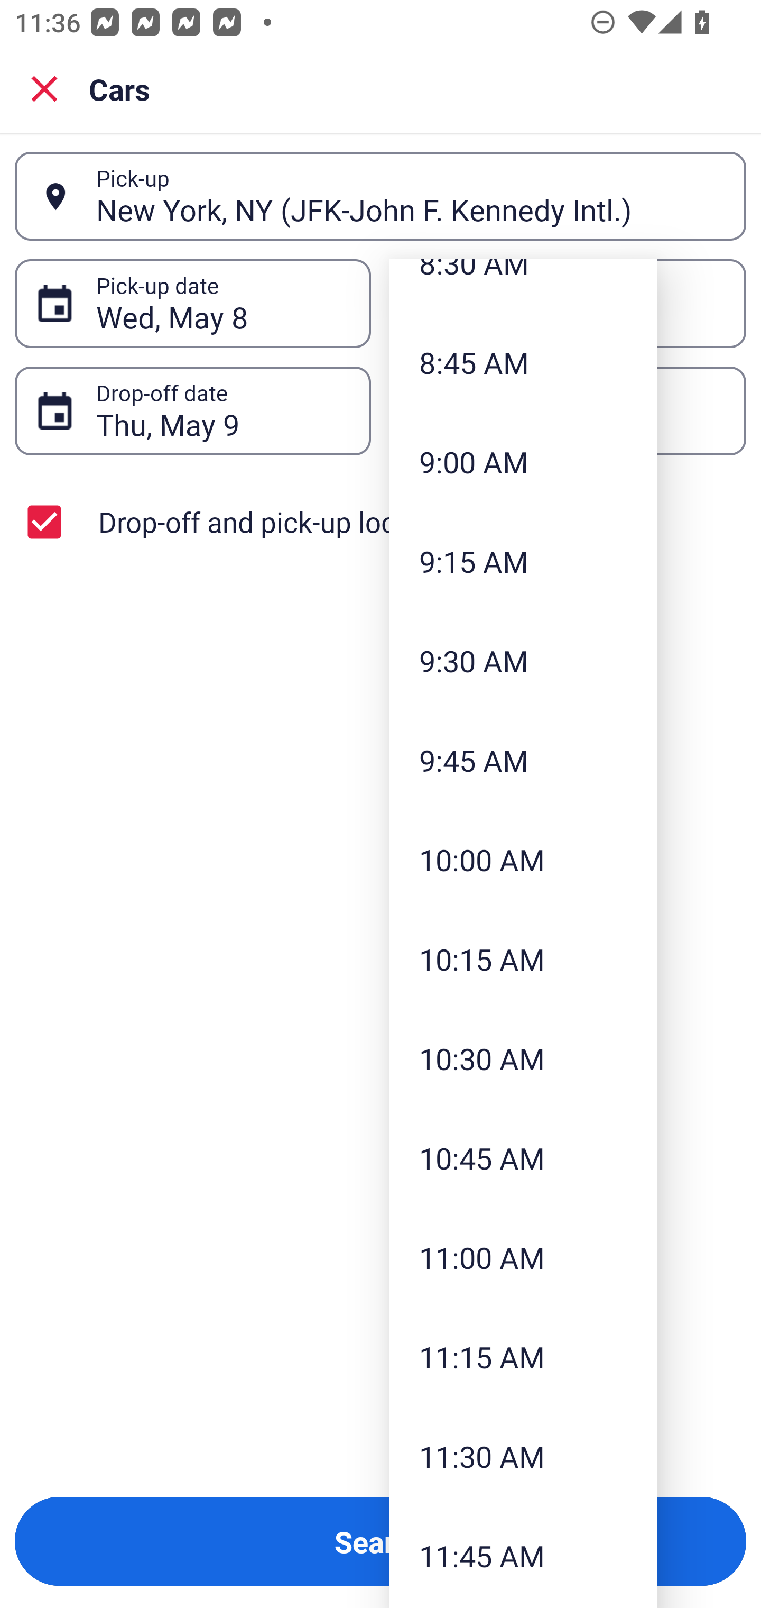  What do you see at coordinates (523, 1157) in the screenshot?
I see `10:45 AM` at bounding box center [523, 1157].